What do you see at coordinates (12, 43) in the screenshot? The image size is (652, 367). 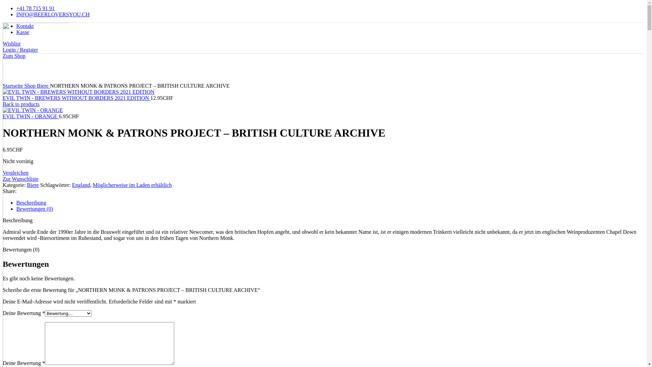 I see `Wishlist` at bounding box center [12, 43].